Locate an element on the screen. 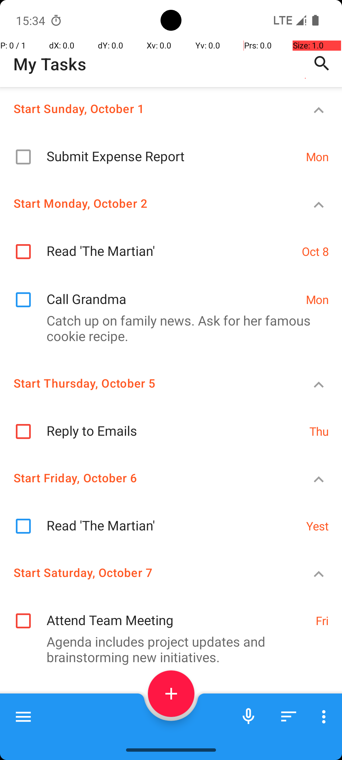 The width and height of the screenshot is (342, 760). Catch up on family news. Ask for her famous cookie recipe. is located at coordinates (168, 328).